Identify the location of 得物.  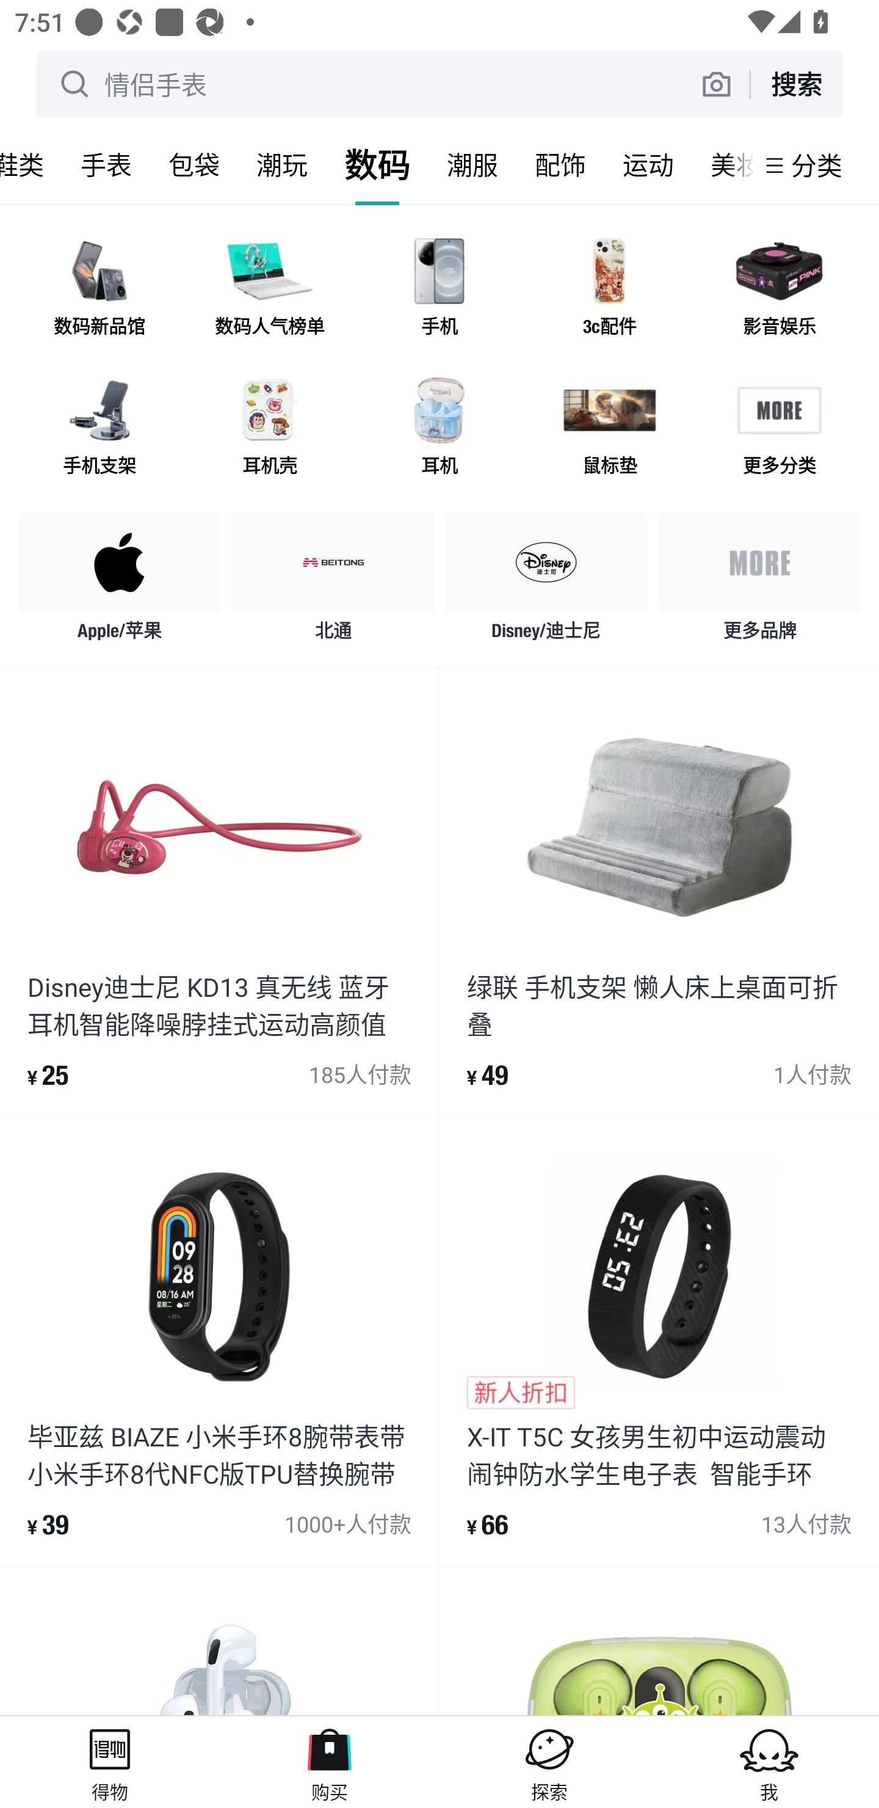
(110, 1762).